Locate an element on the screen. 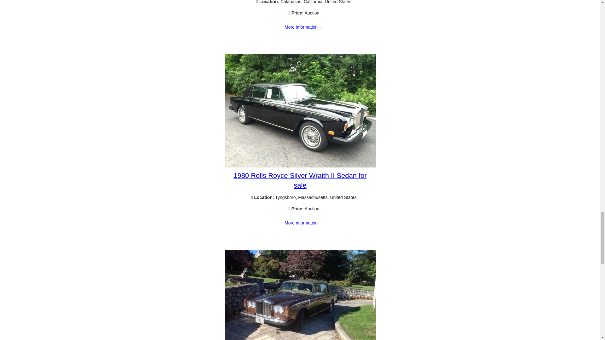  1980 Rolls Royce Silver Wraith II Sedan for sale is located at coordinates (300, 180).